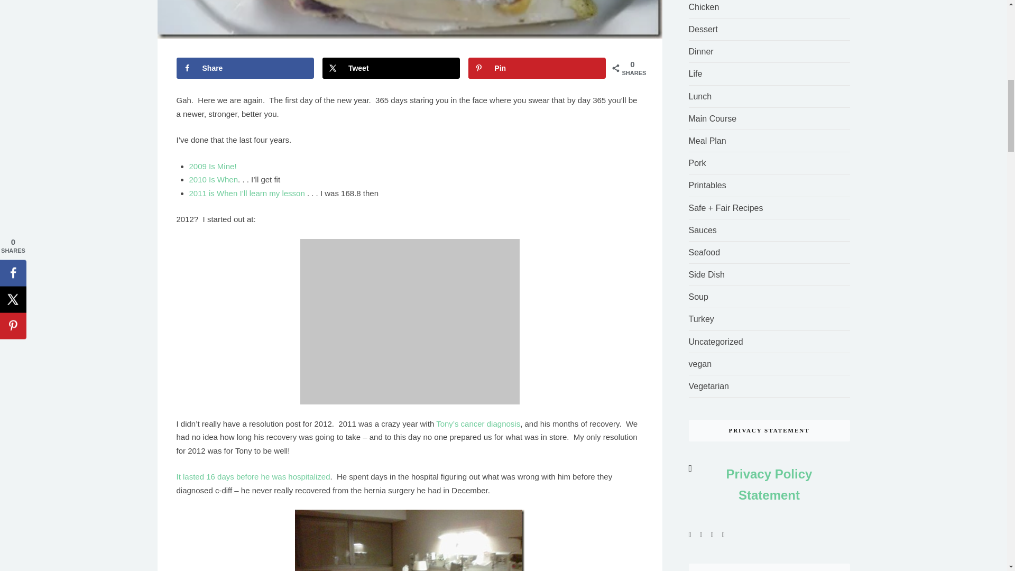  I want to click on Share on Facebook, so click(245, 68).